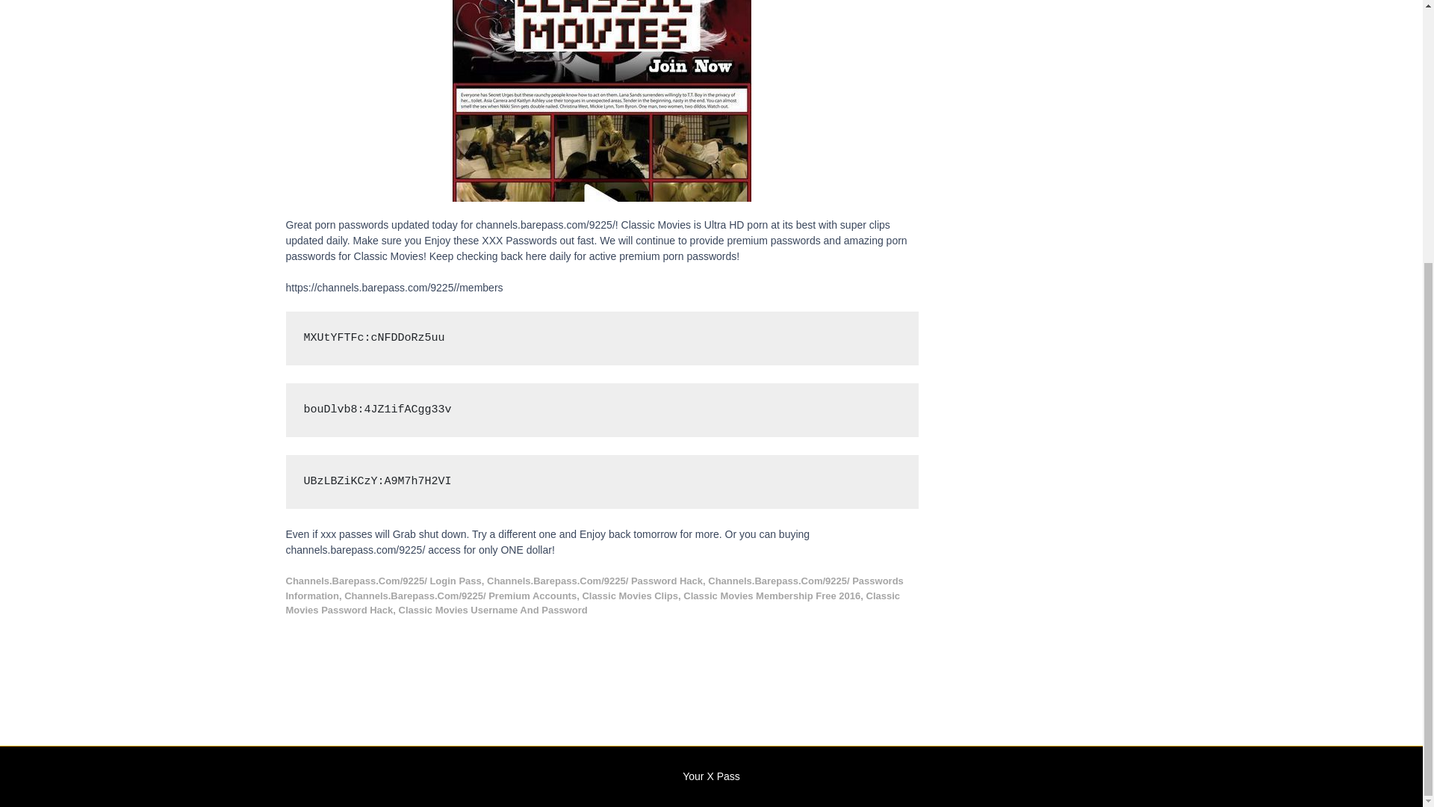 This screenshot has width=1434, height=807. Describe the element at coordinates (593, 603) in the screenshot. I see `Classic Movies Password Hack` at that location.